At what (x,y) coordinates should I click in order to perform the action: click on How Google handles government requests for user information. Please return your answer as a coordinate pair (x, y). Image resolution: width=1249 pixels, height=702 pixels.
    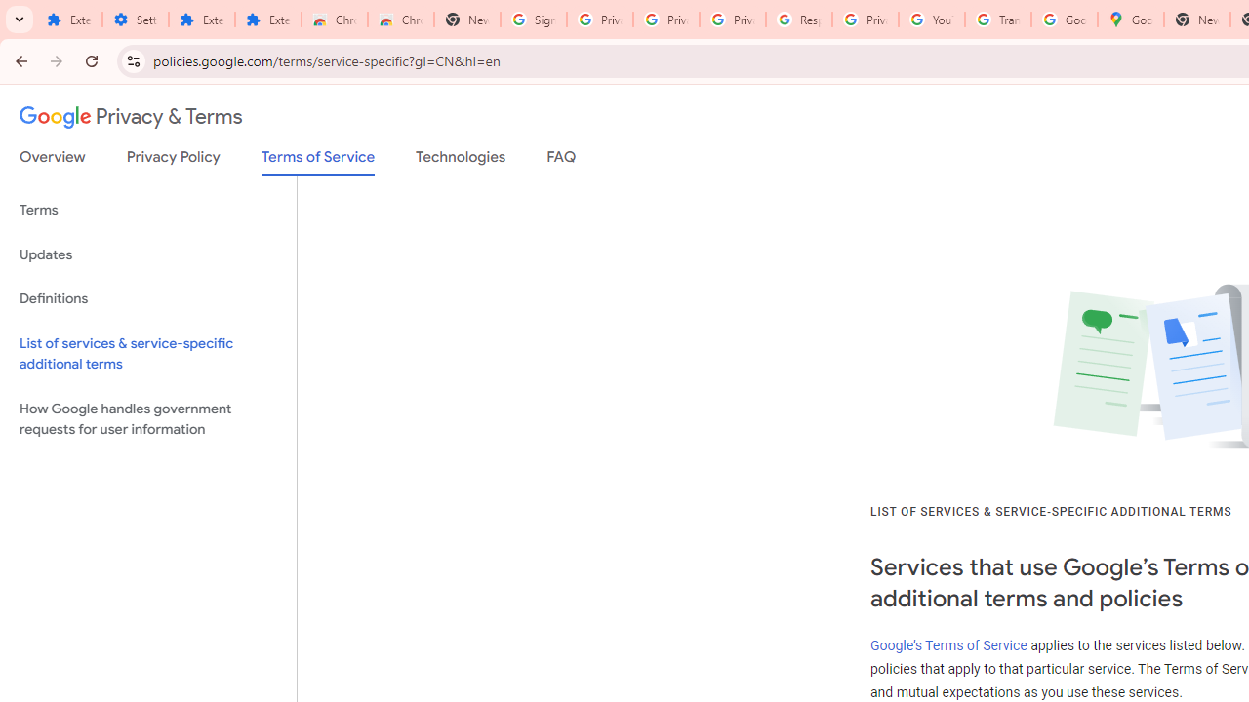
    Looking at the image, I should click on (148, 419).